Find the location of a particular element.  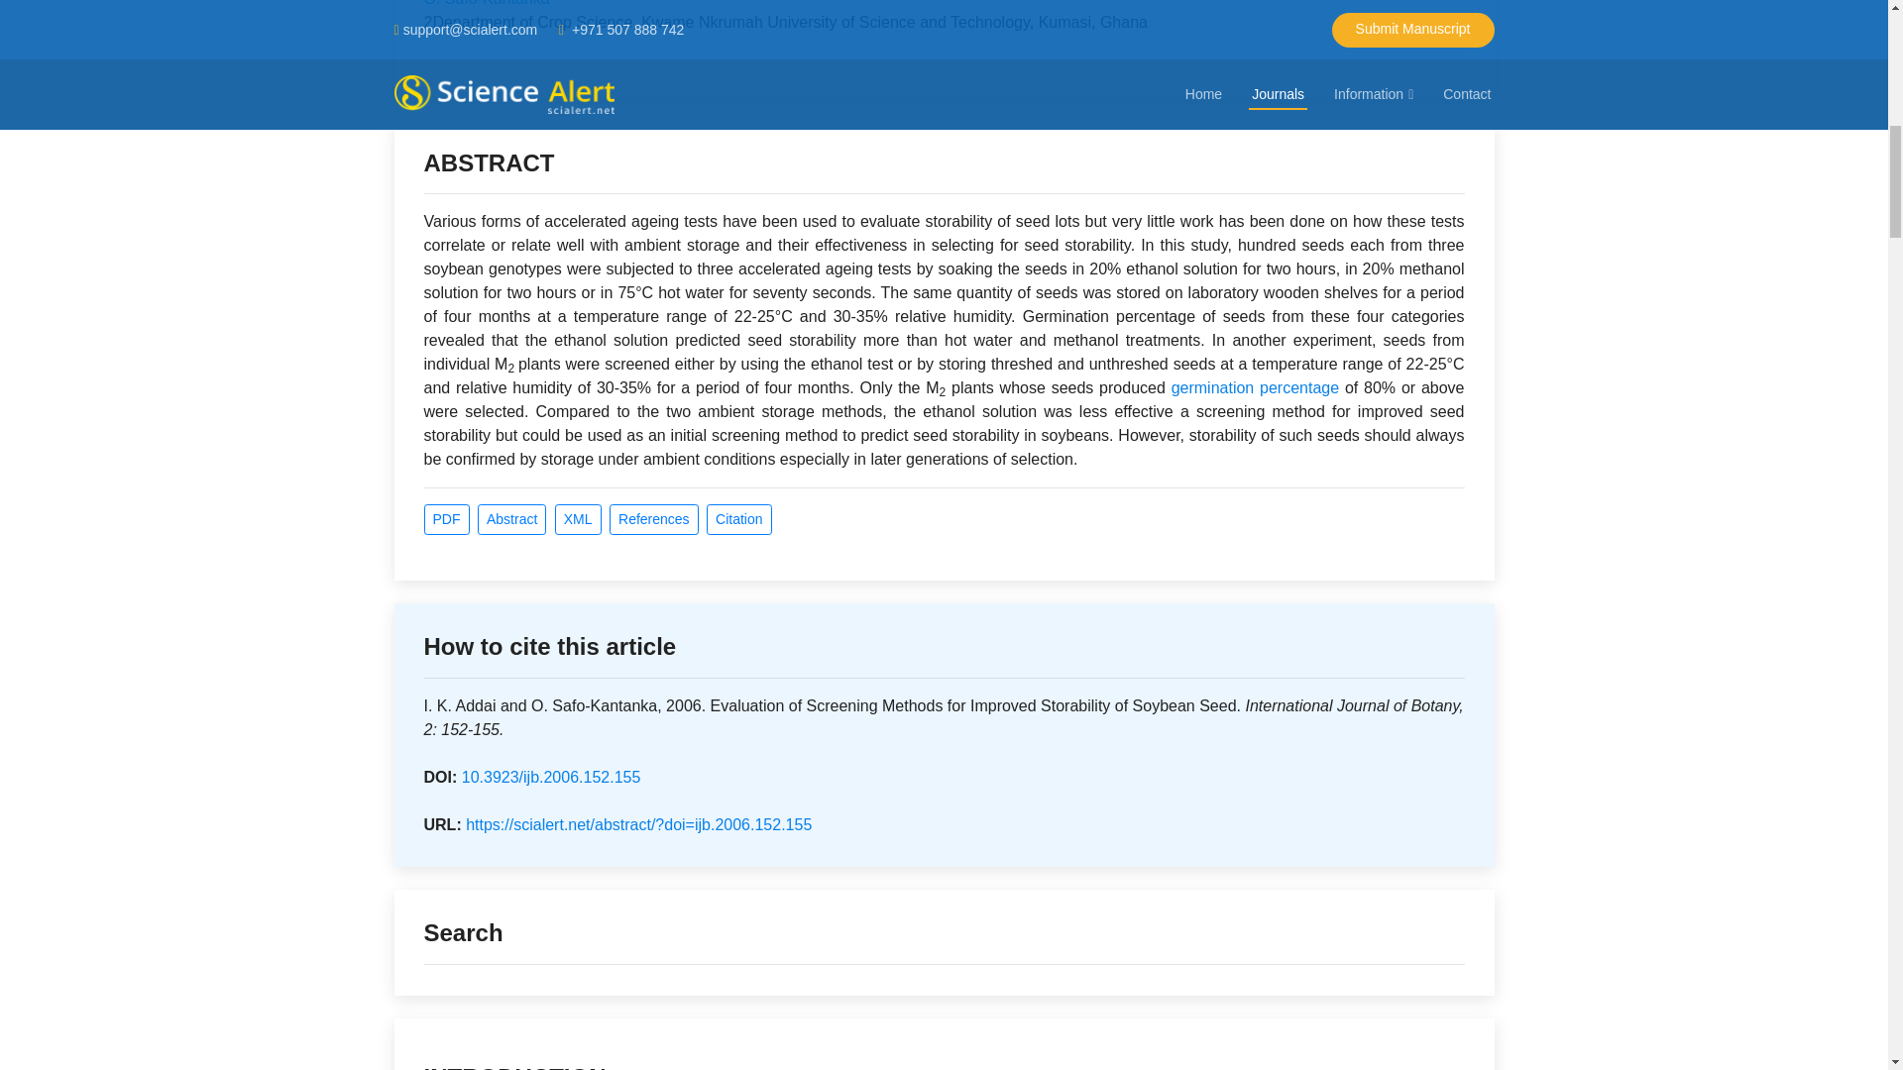

PDF is located at coordinates (447, 519).